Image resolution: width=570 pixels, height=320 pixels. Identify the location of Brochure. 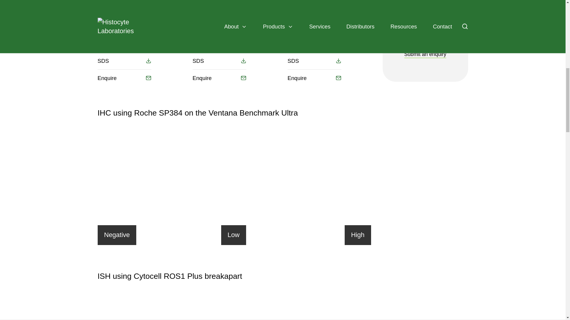
(314, 44).